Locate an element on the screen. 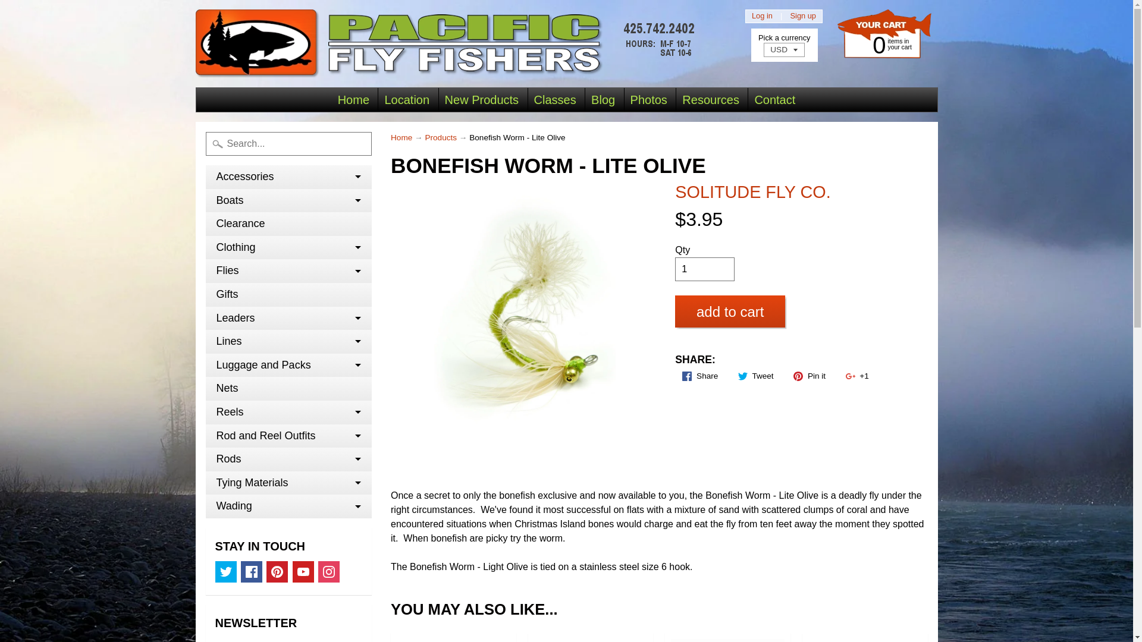 This screenshot has height=642, width=1142. Blog is located at coordinates (603, 99).